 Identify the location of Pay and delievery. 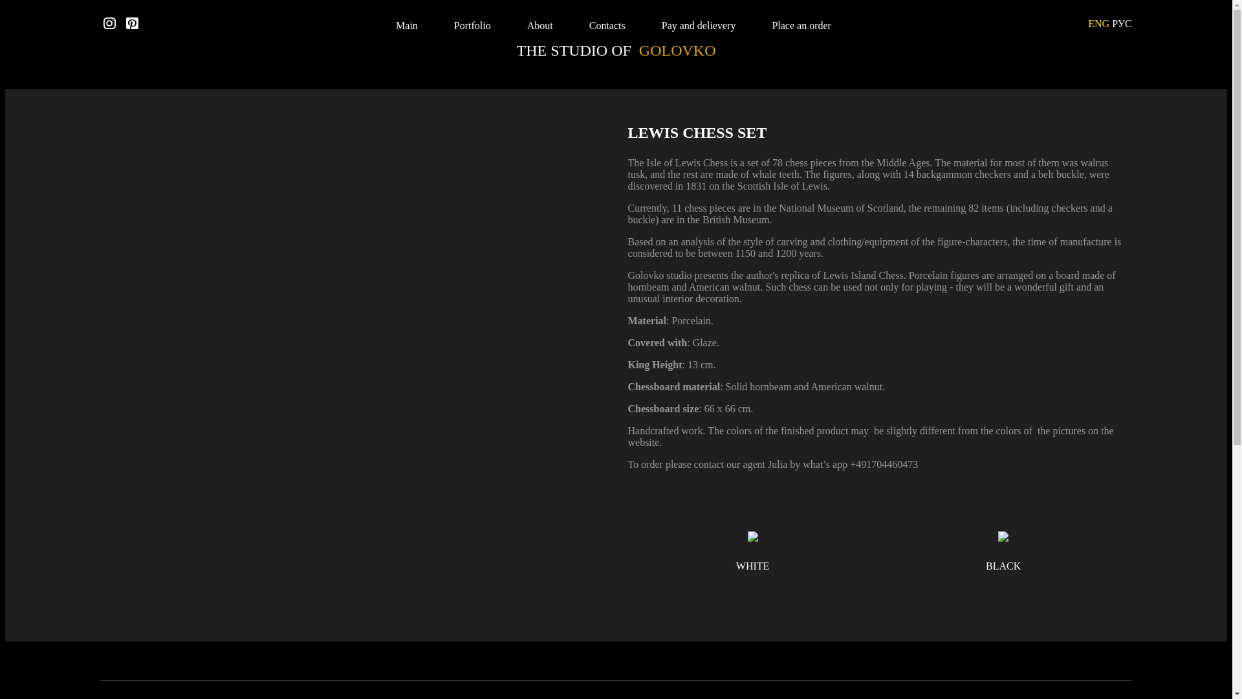
(699, 26).